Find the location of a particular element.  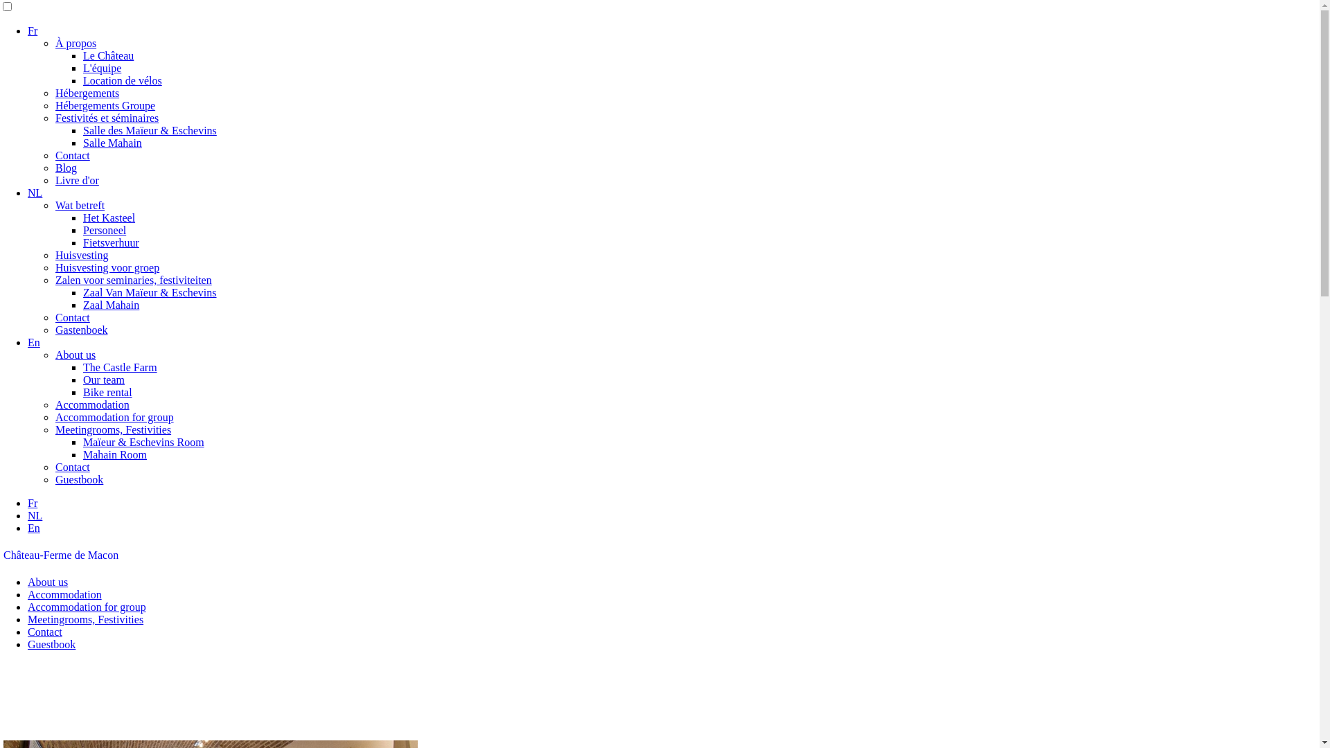

Accommodation for group is located at coordinates (87, 607).